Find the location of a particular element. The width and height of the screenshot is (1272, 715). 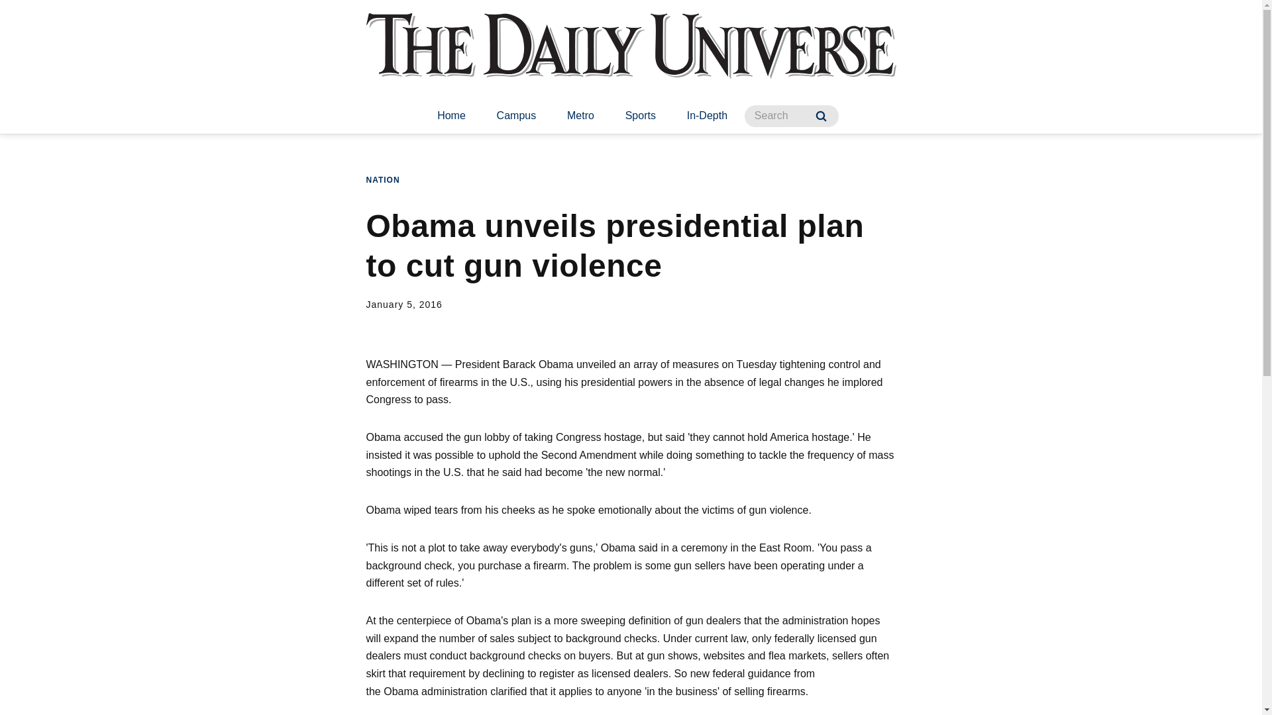

Search is located at coordinates (821, 116).